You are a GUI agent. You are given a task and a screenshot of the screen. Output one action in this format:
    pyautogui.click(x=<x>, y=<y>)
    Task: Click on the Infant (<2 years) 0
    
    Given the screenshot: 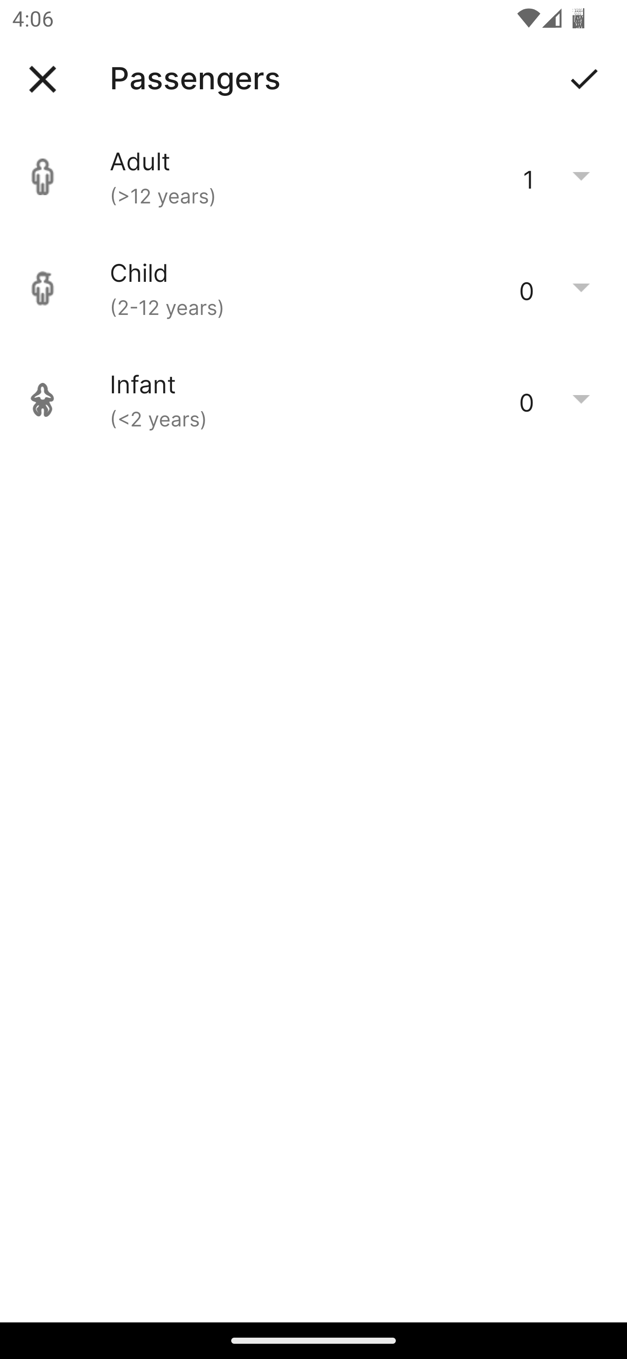 What is the action you would take?
    pyautogui.click(x=313, y=400)
    